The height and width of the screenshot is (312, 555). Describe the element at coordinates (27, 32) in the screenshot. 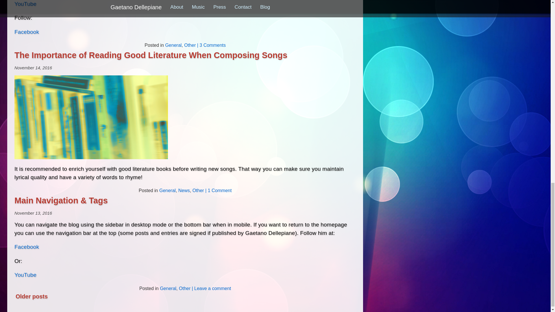

I see `Facebook` at that location.